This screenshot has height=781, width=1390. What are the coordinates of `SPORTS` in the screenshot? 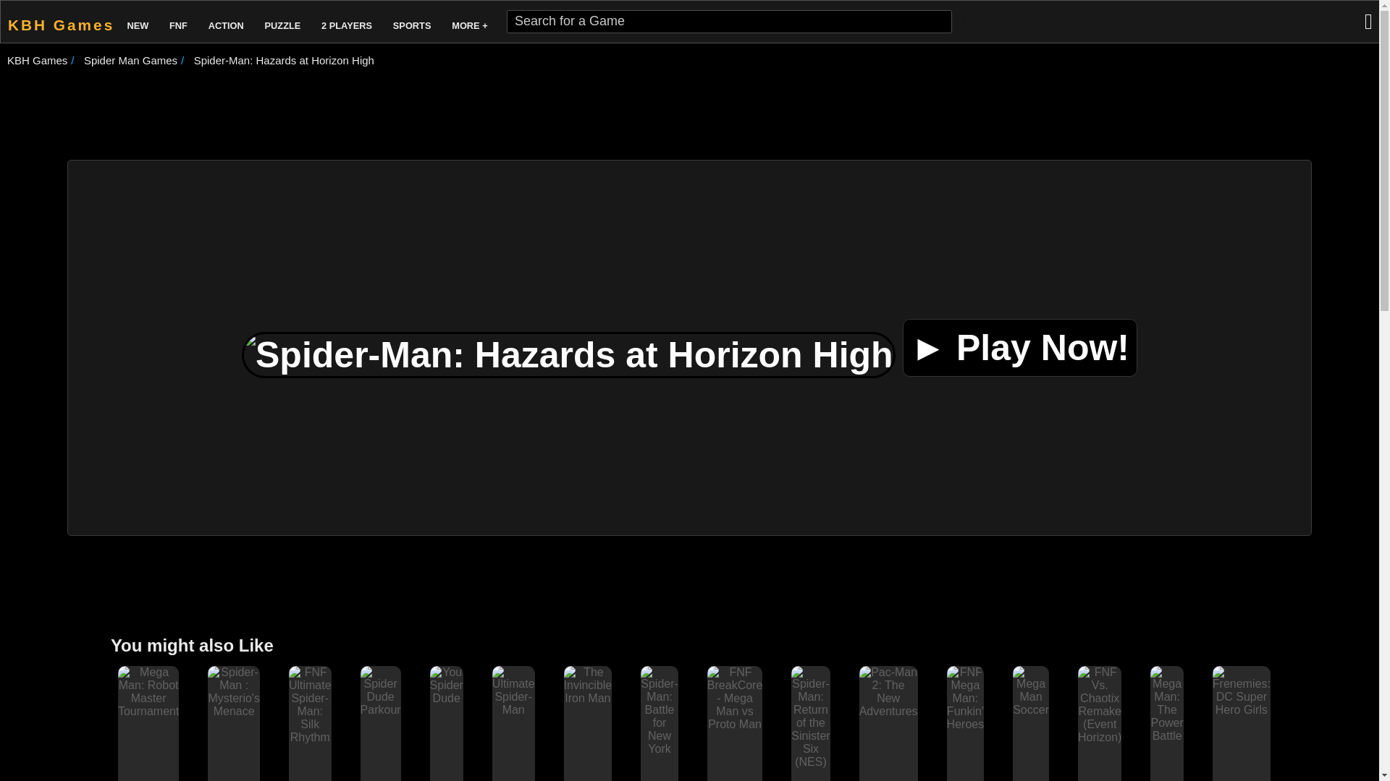 It's located at (413, 22).